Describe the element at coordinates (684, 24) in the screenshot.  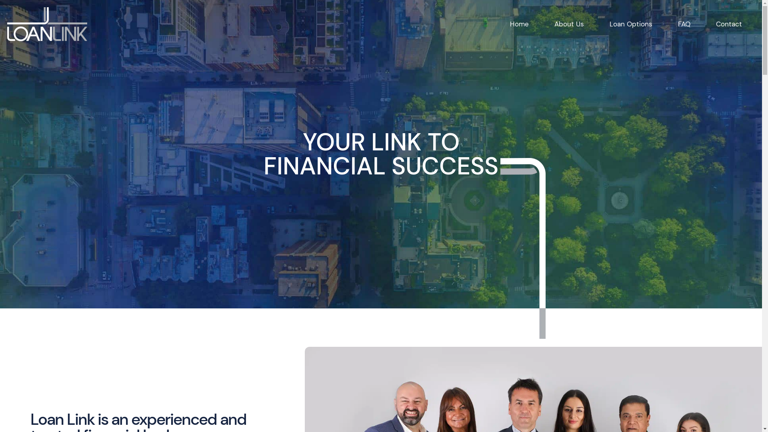
I see `FAQ` at that location.